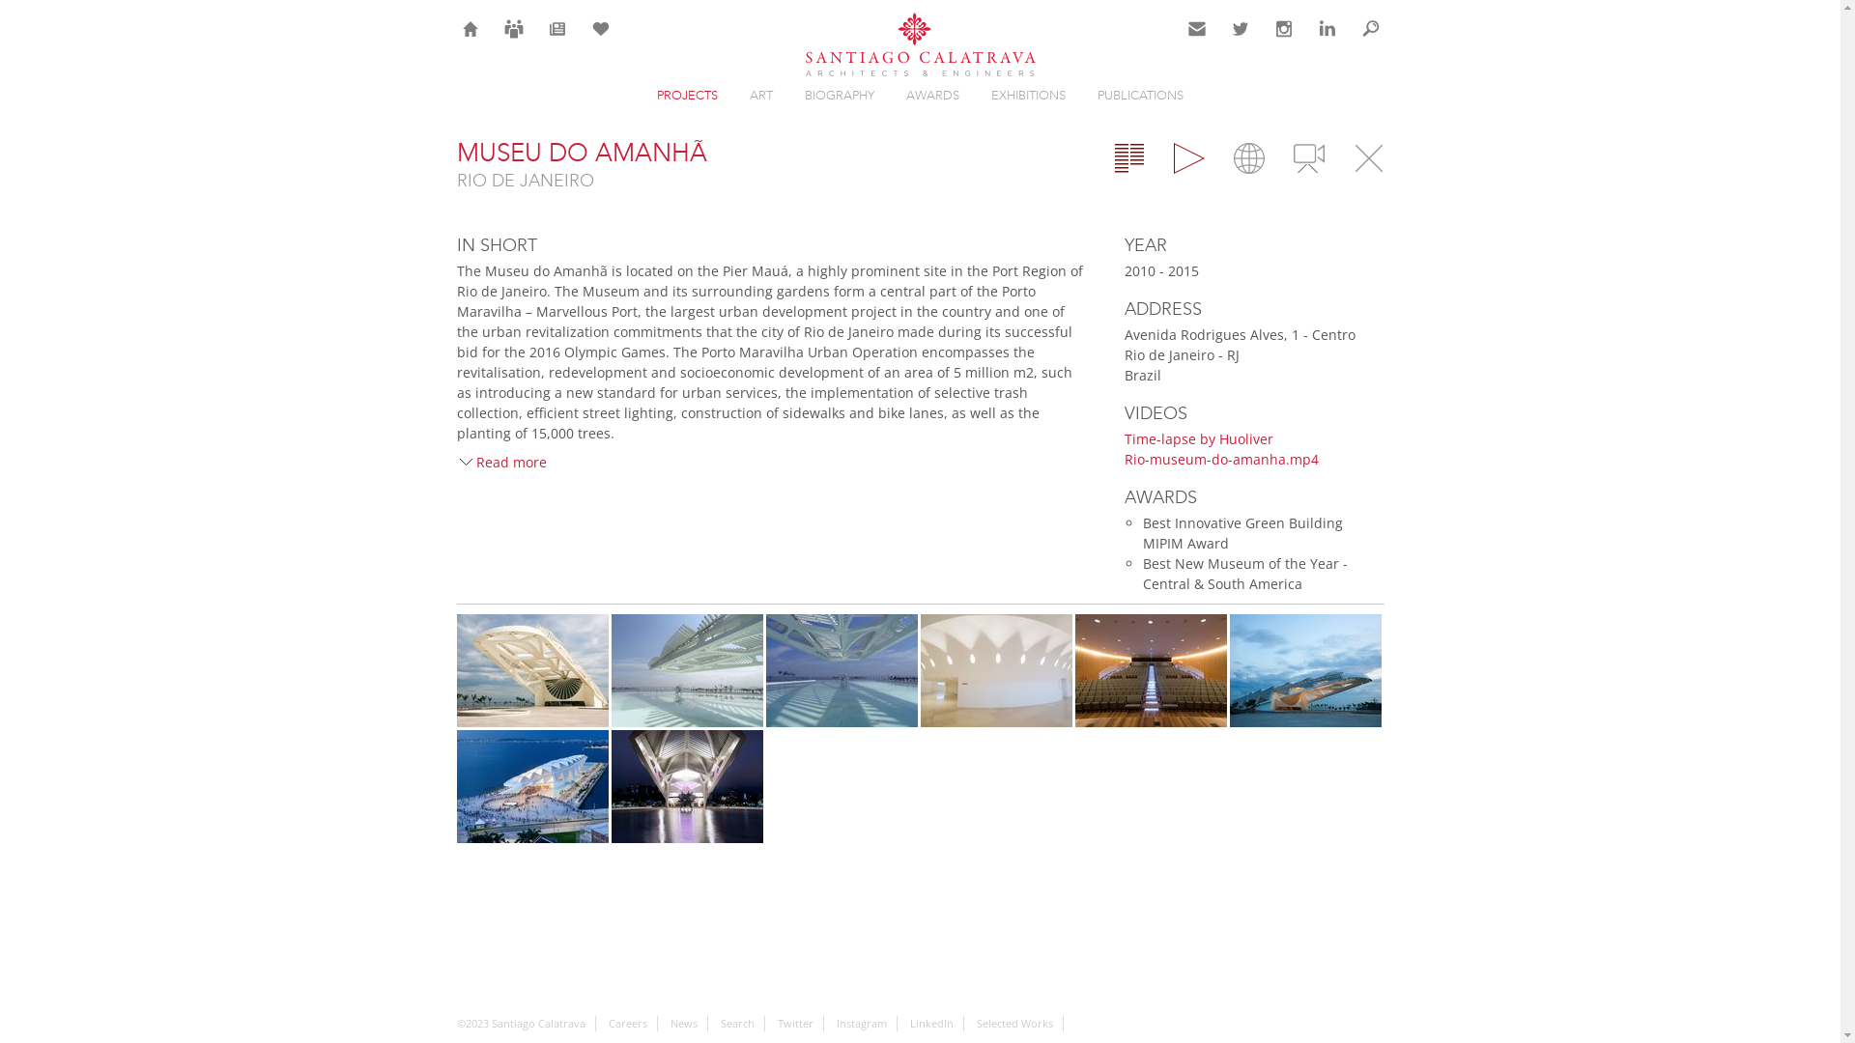 This screenshot has width=1855, height=1043. I want to click on Read more, so click(500, 462).